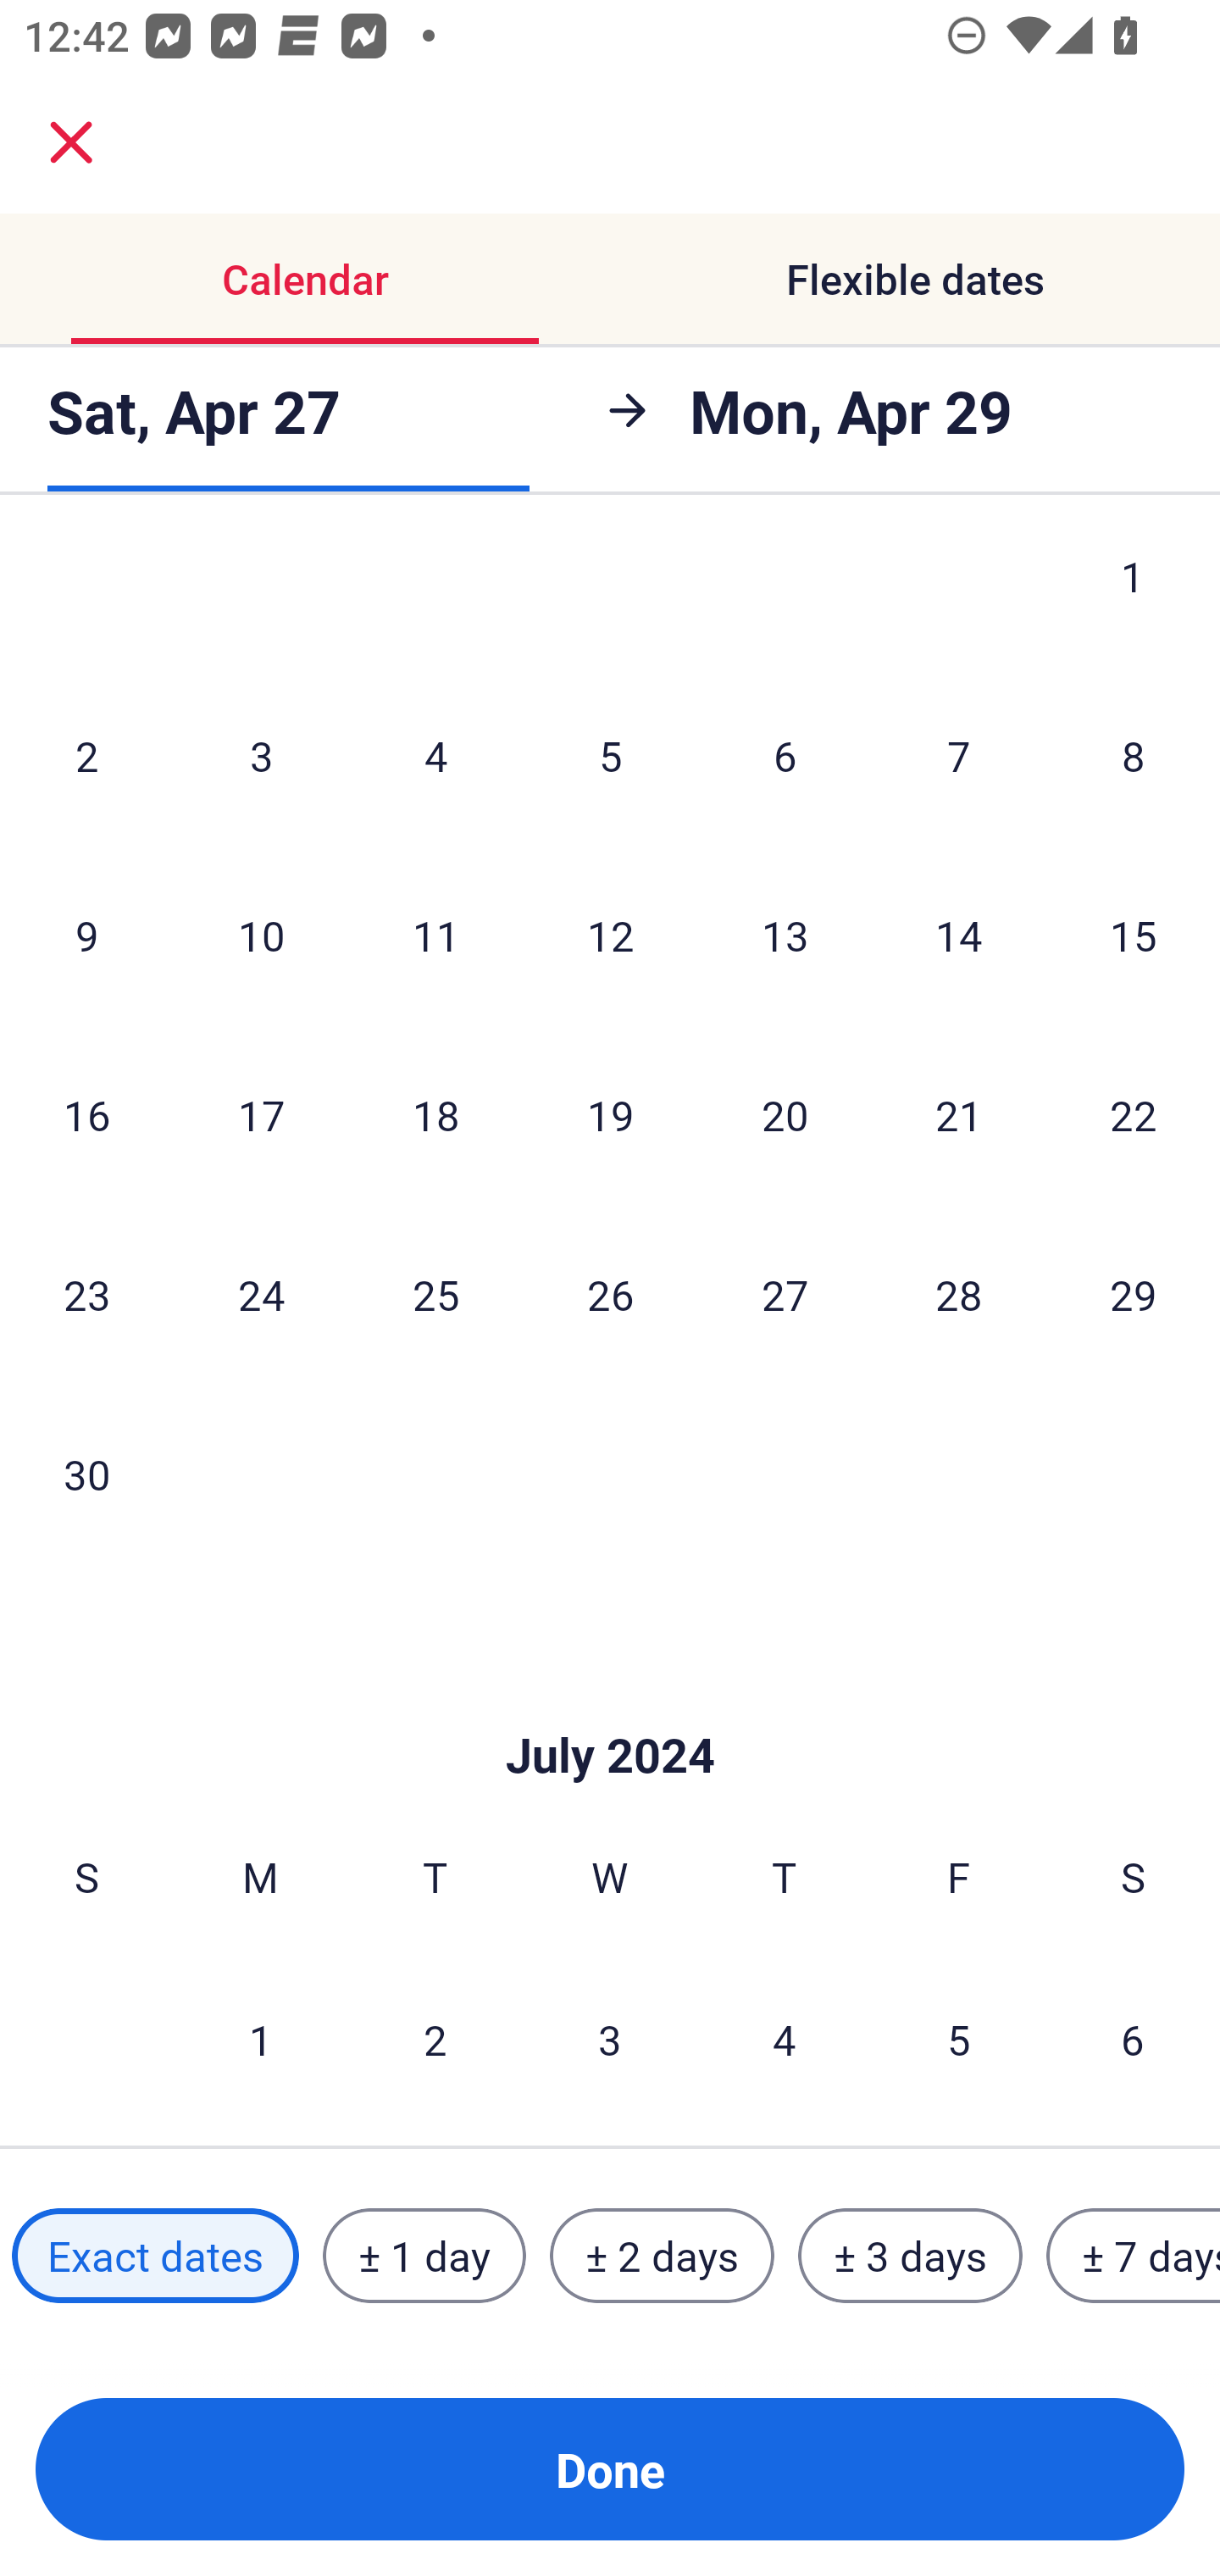 This screenshot has width=1220, height=2576. I want to click on 18 Tuesday, June 18, 2024, so click(435, 1113).